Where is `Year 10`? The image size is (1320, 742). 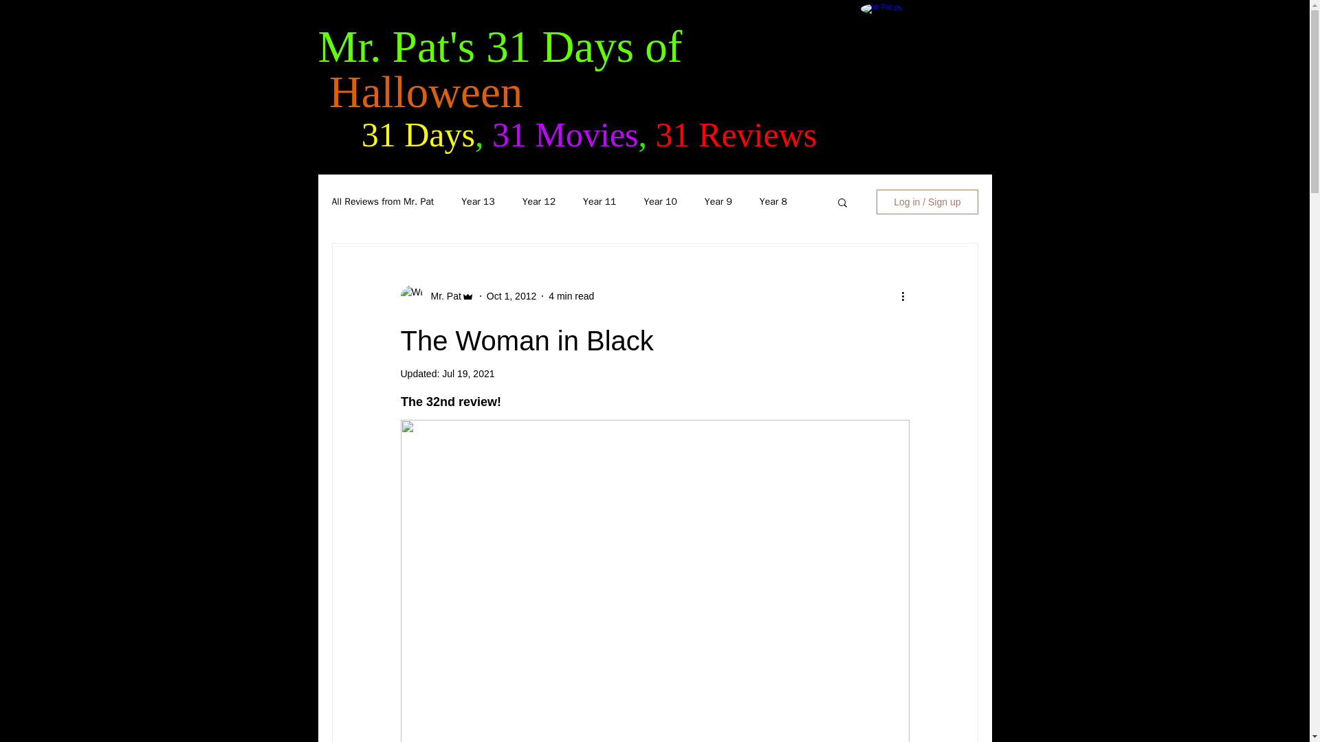
Year 10 is located at coordinates (660, 202).